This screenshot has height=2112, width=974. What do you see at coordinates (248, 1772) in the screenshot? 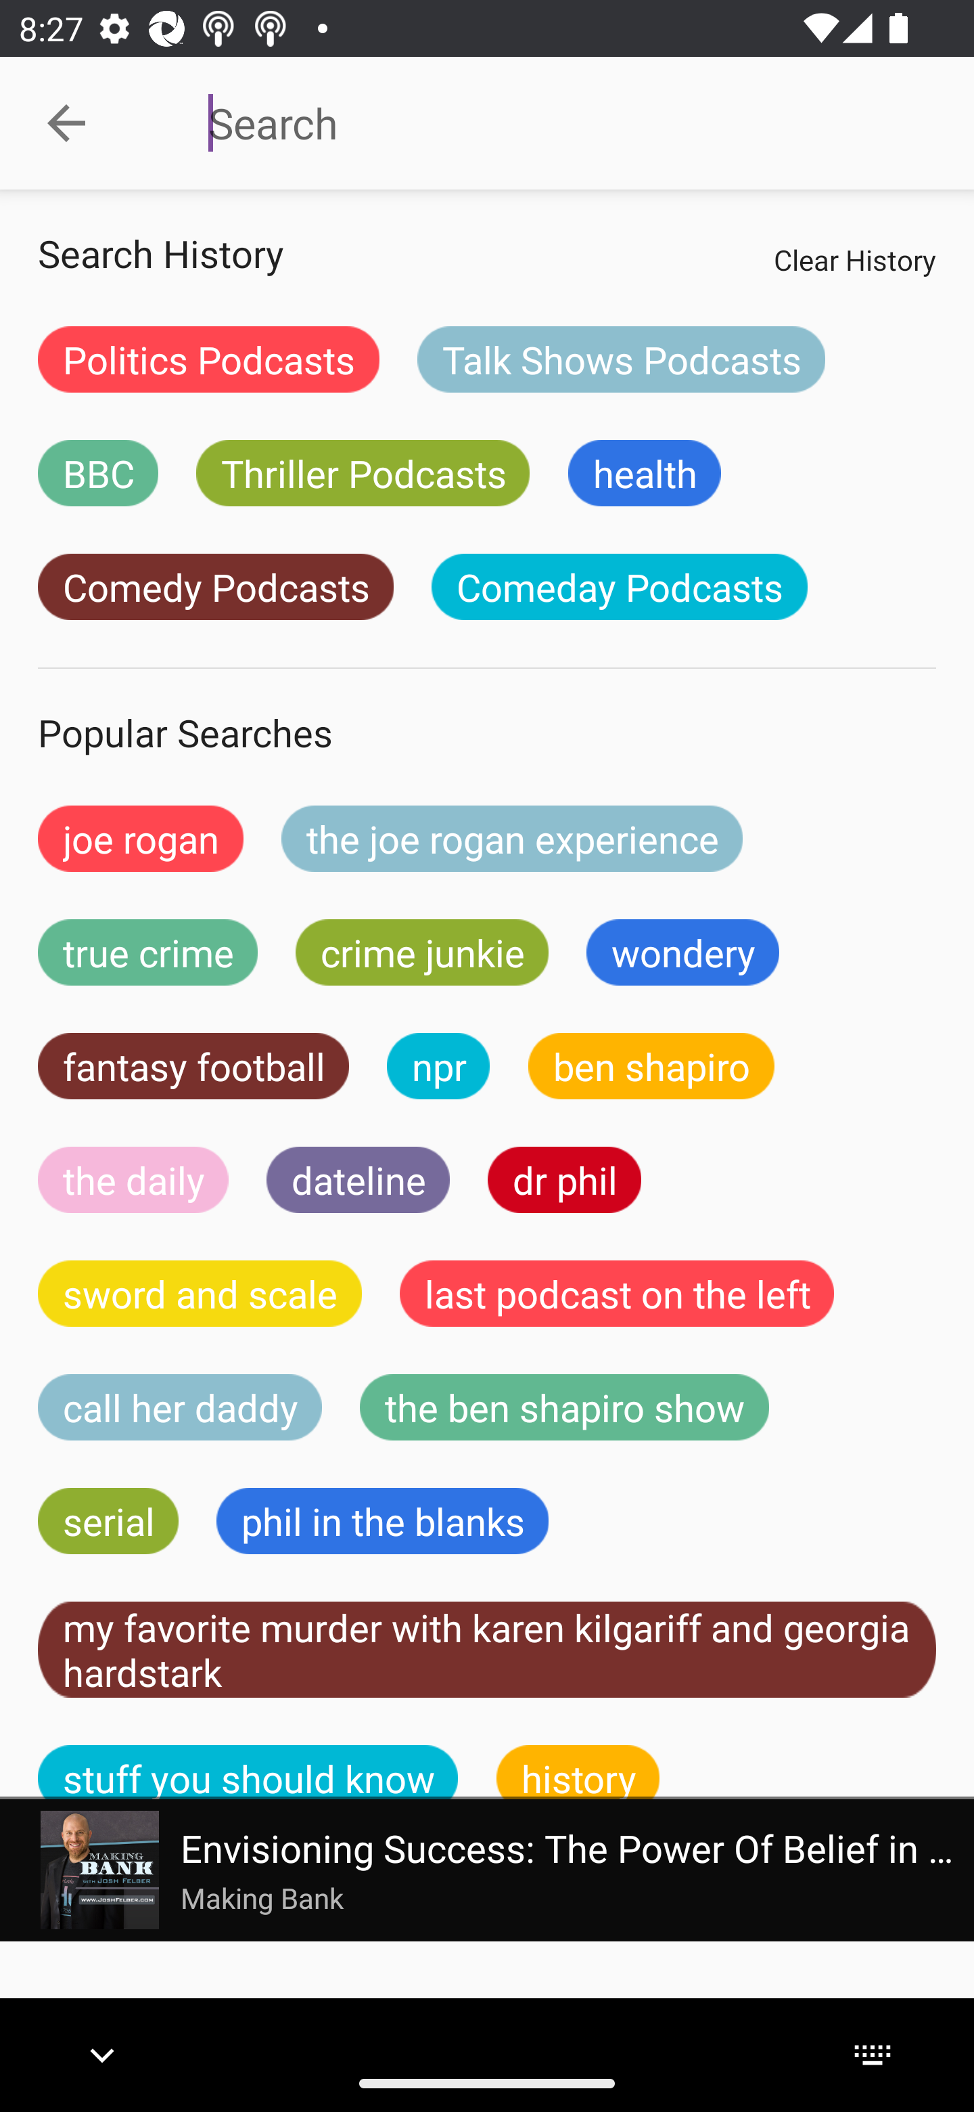
I see `stuff you should know` at bounding box center [248, 1772].